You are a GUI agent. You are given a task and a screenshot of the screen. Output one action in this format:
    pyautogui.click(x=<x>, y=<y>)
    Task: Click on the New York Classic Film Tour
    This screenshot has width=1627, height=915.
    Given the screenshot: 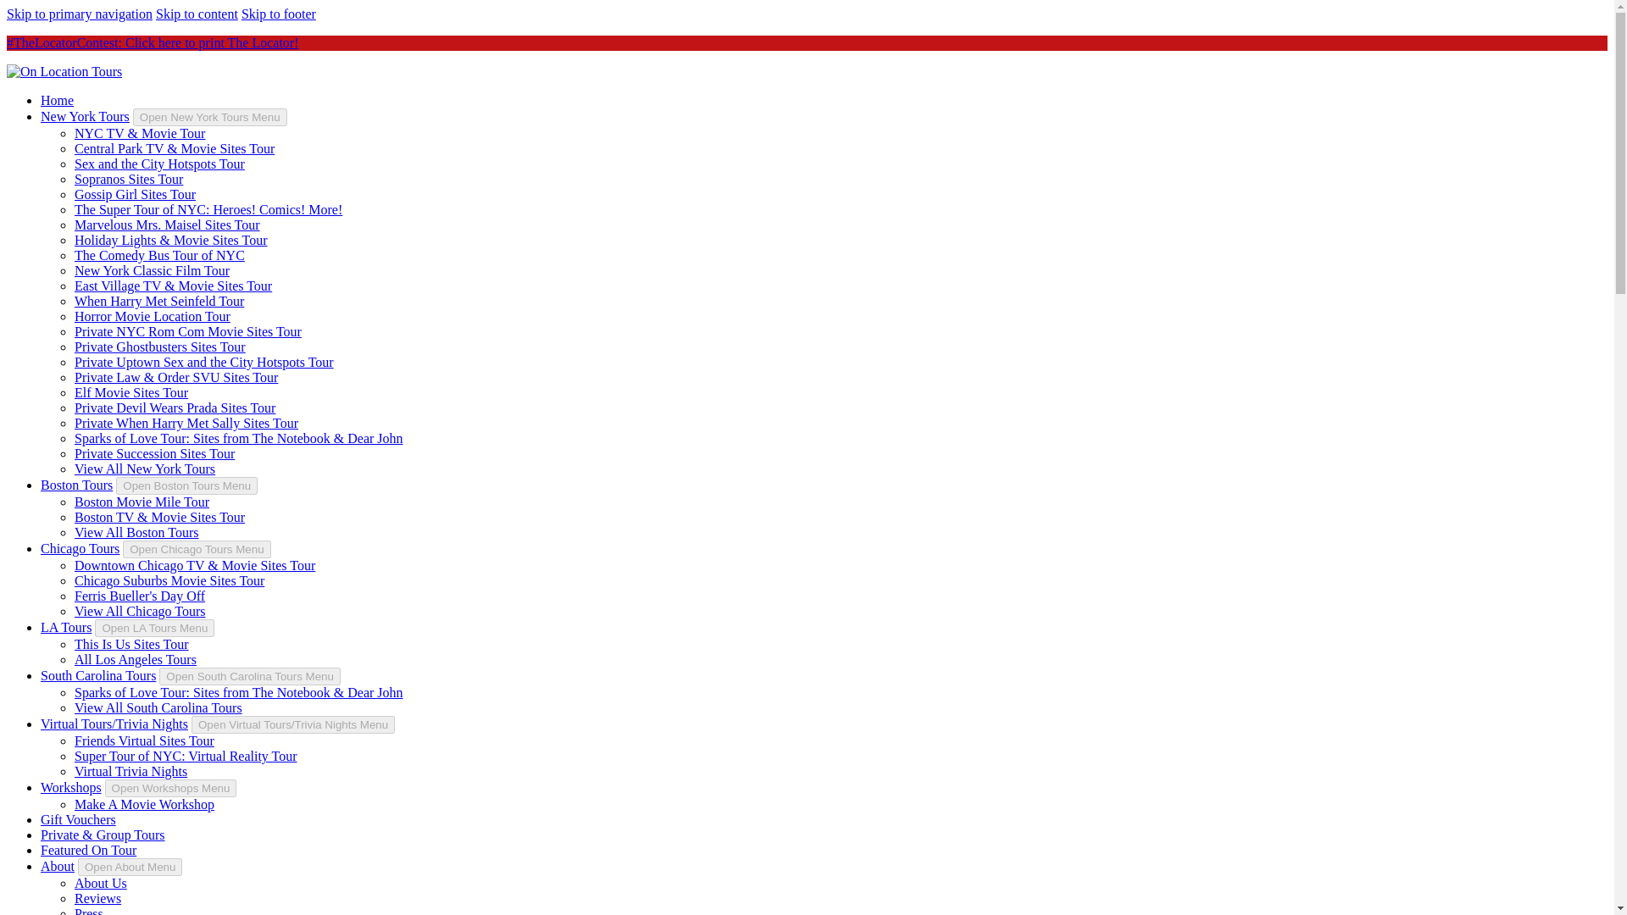 What is the action you would take?
    pyautogui.click(x=152, y=271)
    